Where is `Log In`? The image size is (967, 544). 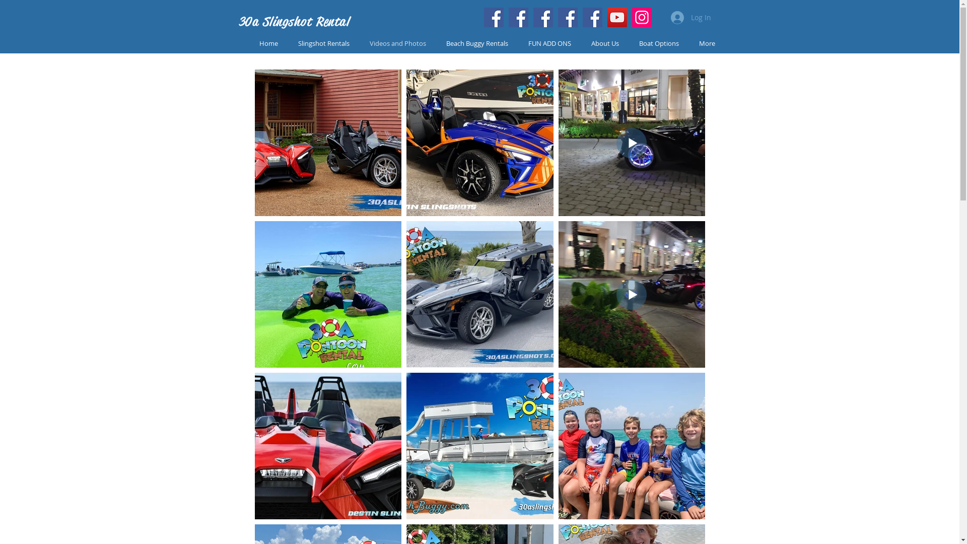
Log In is located at coordinates (691, 18).